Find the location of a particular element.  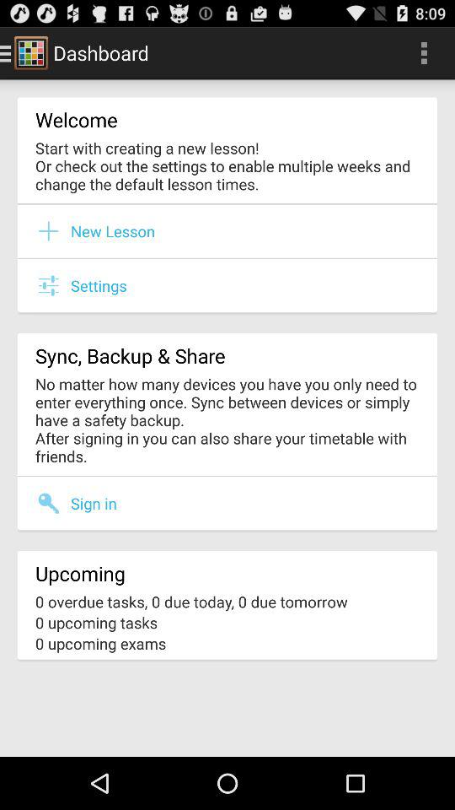

turn off the item to the left of sign in icon is located at coordinates (53, 503).